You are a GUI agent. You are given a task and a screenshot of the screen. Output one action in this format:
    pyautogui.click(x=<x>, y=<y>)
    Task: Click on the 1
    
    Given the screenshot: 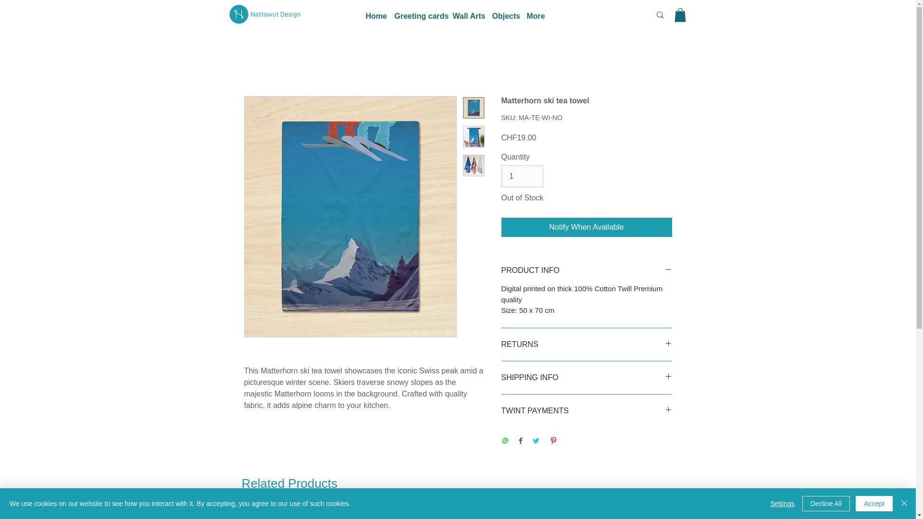 What is the action you would take?
    pyautogui.click(x=522, y=176)
    